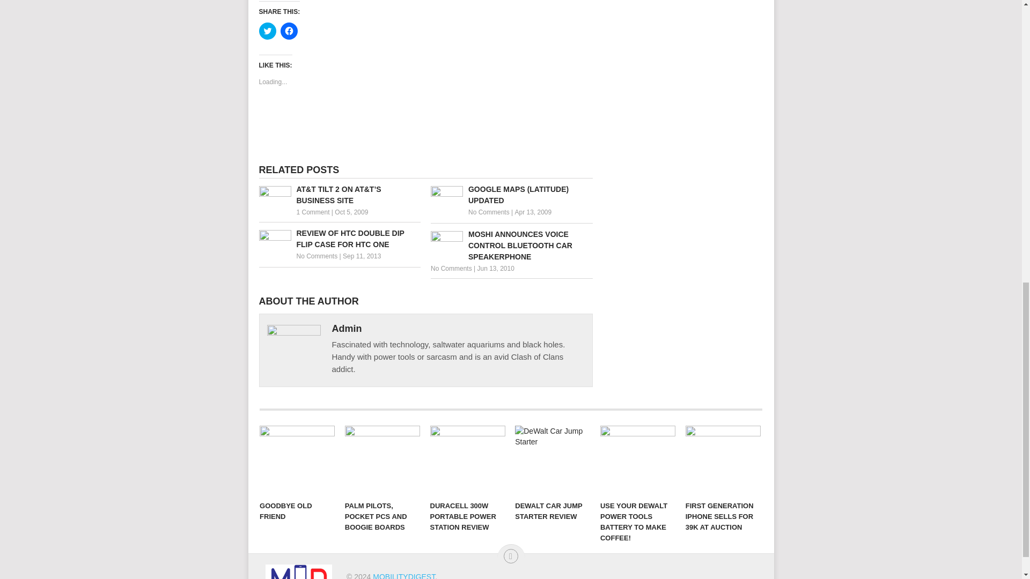  I want to click on REVIEW OF HTC DOUBLE DIP FLIP CASE FOR HTC ONE, so click(339, 239).